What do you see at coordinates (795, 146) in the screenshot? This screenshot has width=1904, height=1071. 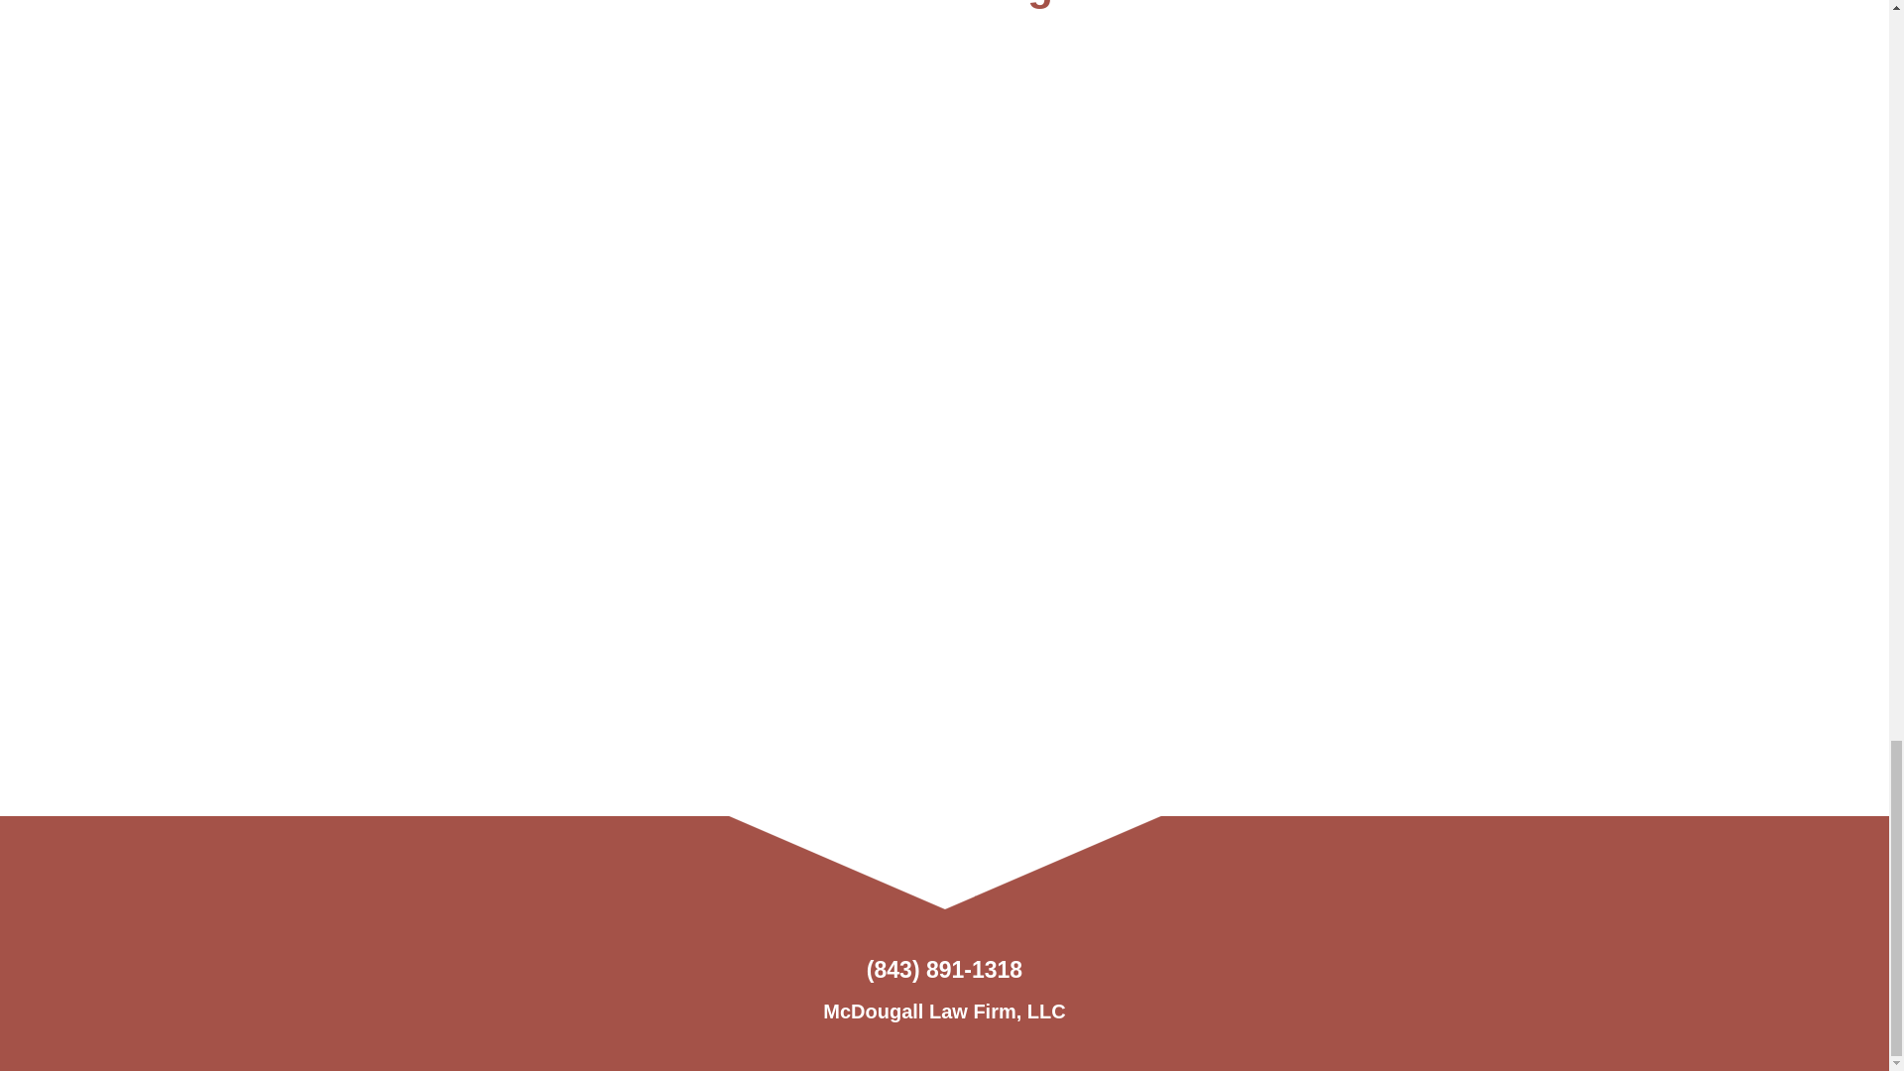 I see `american-assoc-justice` at bounding box center [795, 146].